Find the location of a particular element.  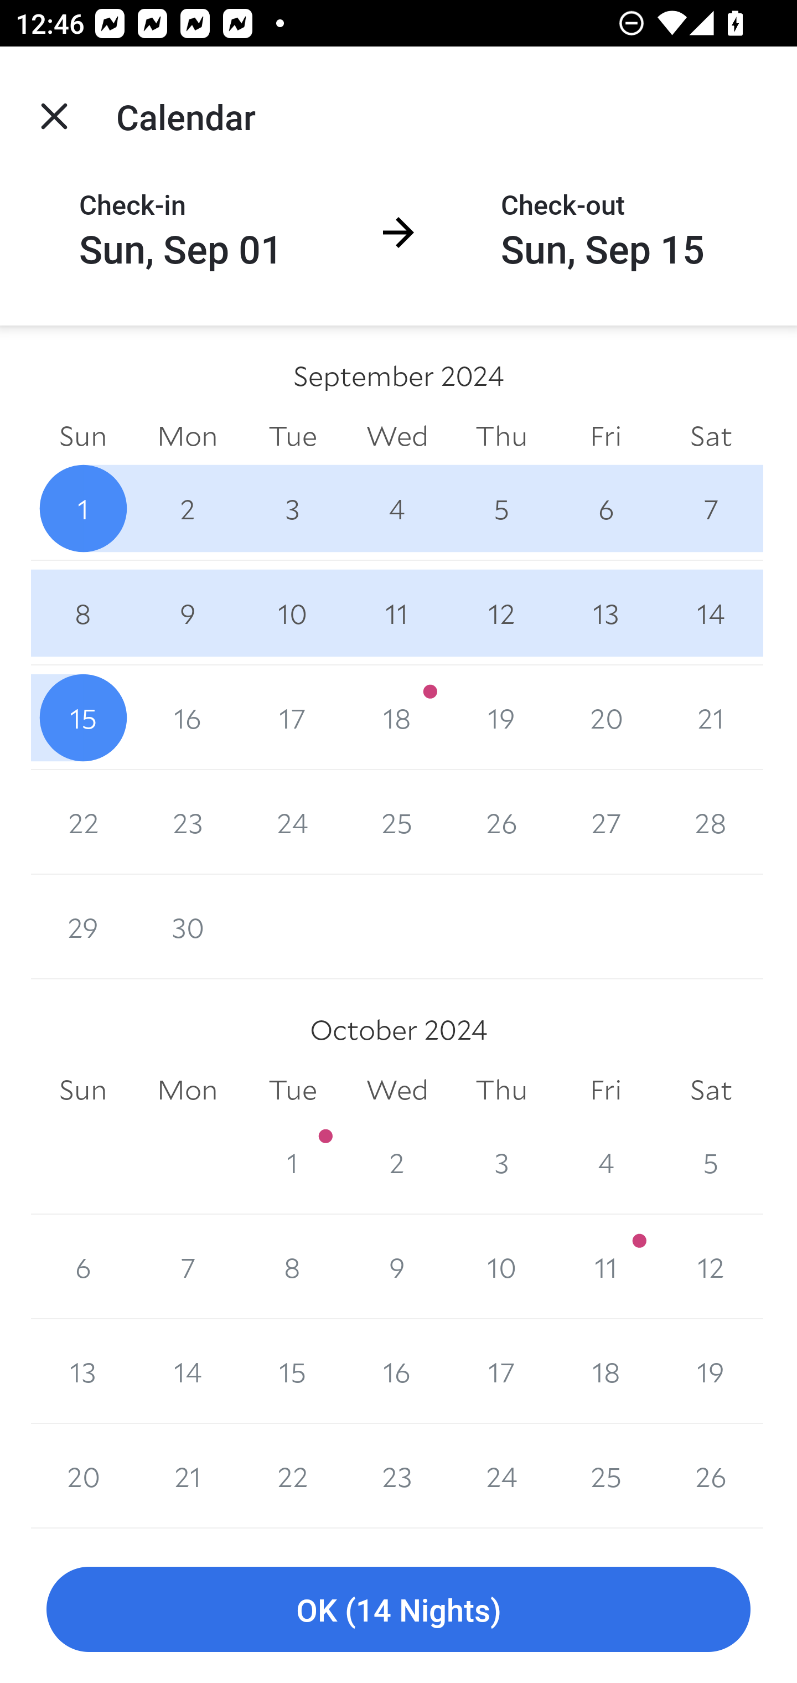

8 8 September 2024 is located at coordinates (83, 612).